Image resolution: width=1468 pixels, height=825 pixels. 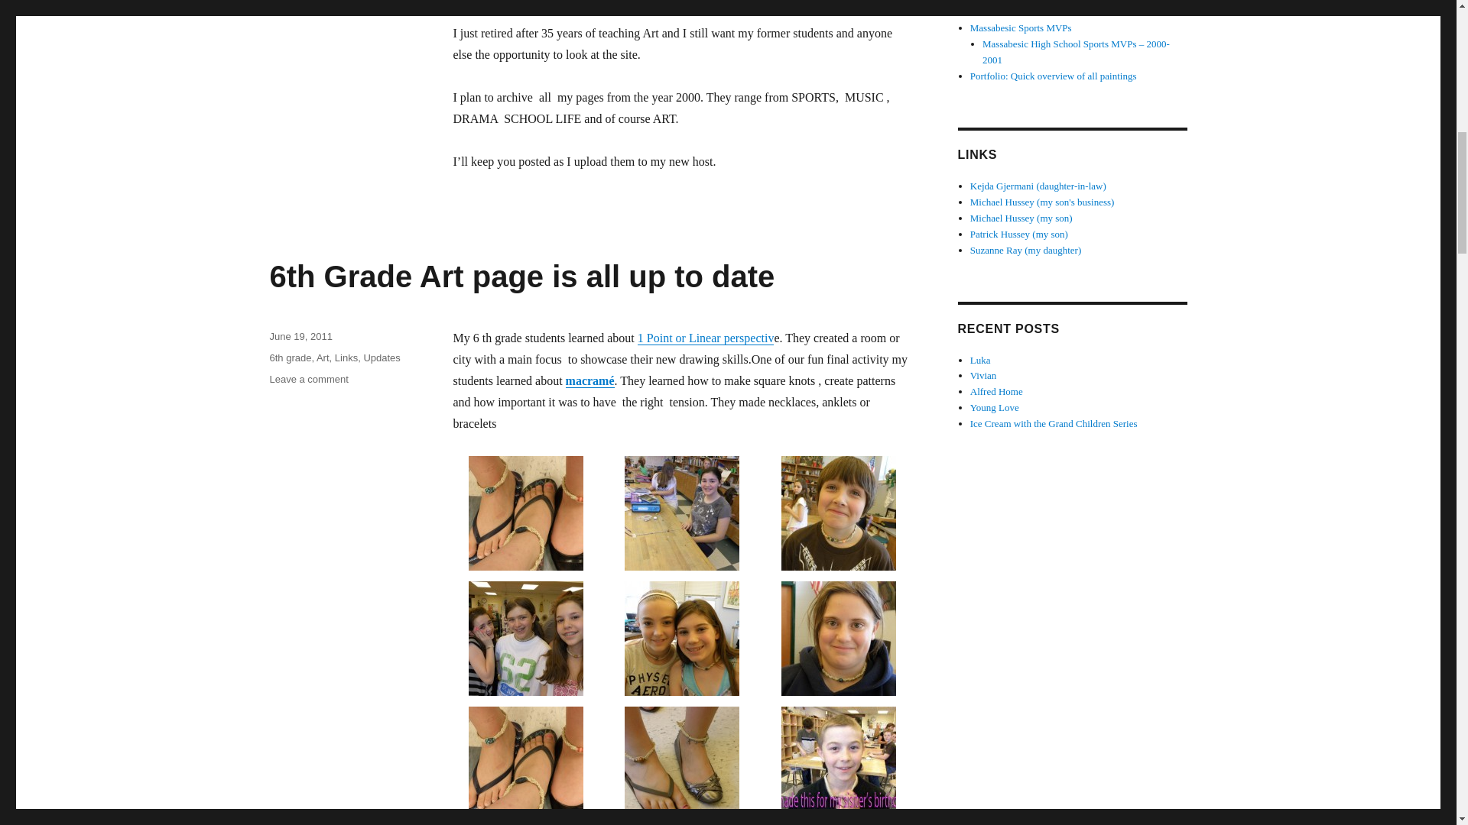 I want to click on 6th Grade Art page is all up to date, so click(x=521, y=277).